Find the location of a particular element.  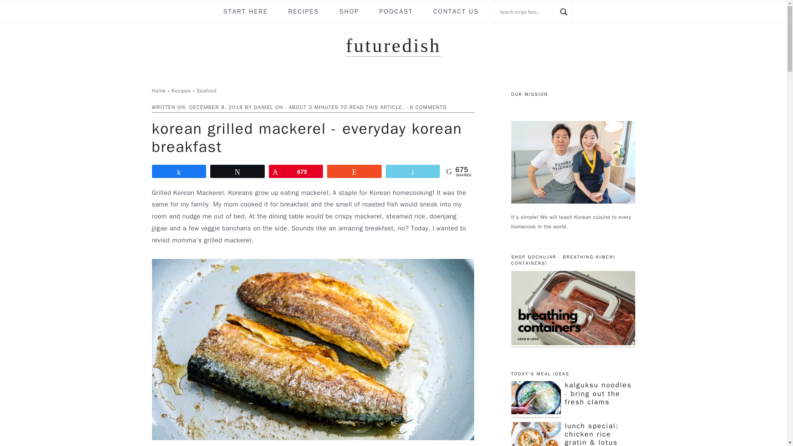

Seafood is located at coordinates (207, 90).